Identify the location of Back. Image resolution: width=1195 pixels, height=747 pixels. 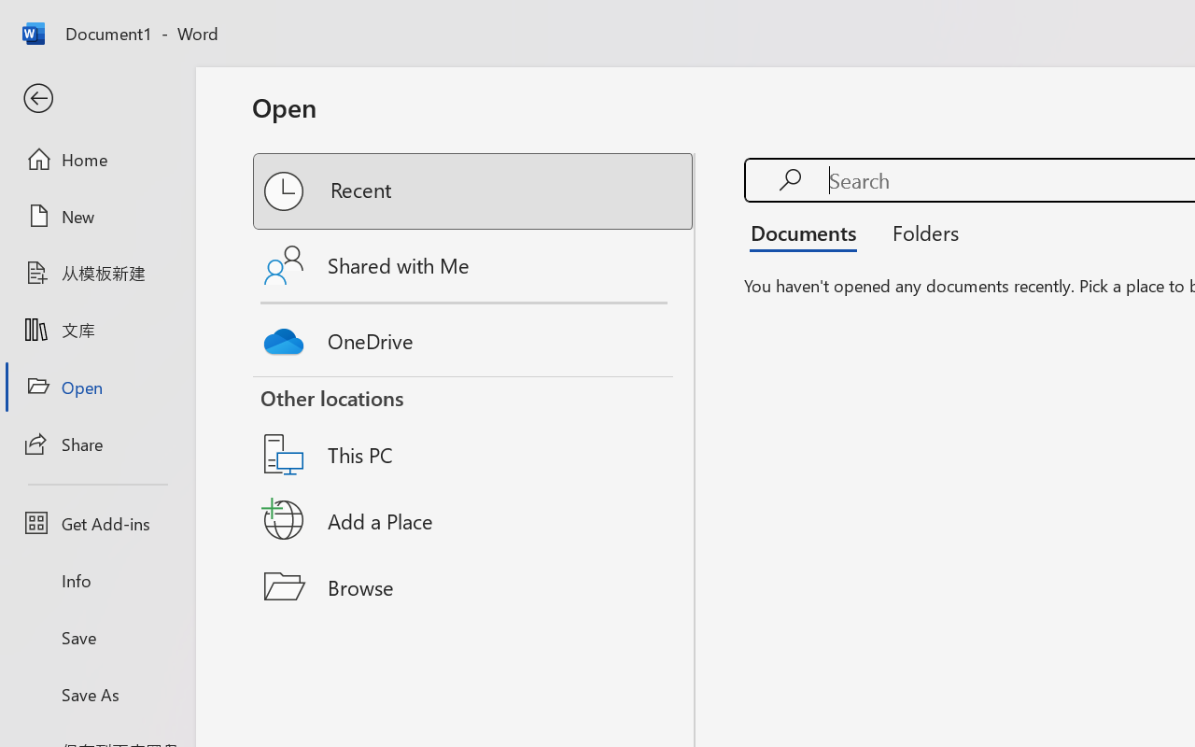
(97, 99).